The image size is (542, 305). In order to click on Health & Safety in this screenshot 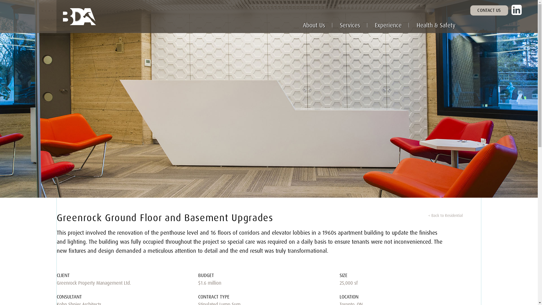, I will do `click(436, 25)`.